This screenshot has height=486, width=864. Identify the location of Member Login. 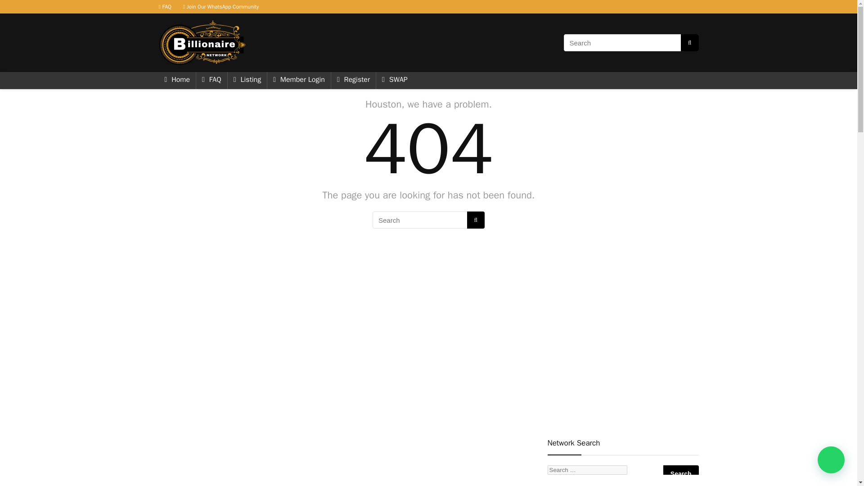
(299, 80).